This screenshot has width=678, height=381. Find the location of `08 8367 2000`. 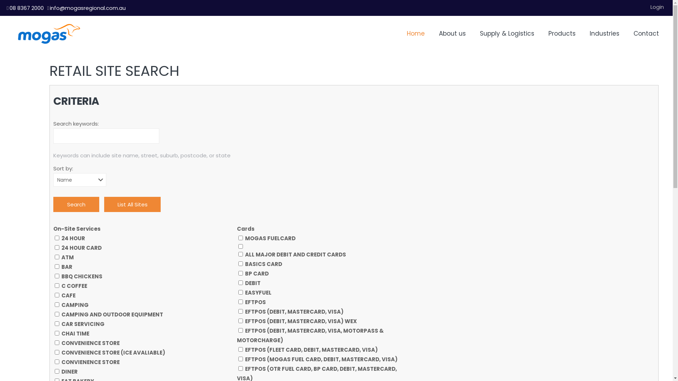

08 8367 2000 is located at coordinates (27, 8).